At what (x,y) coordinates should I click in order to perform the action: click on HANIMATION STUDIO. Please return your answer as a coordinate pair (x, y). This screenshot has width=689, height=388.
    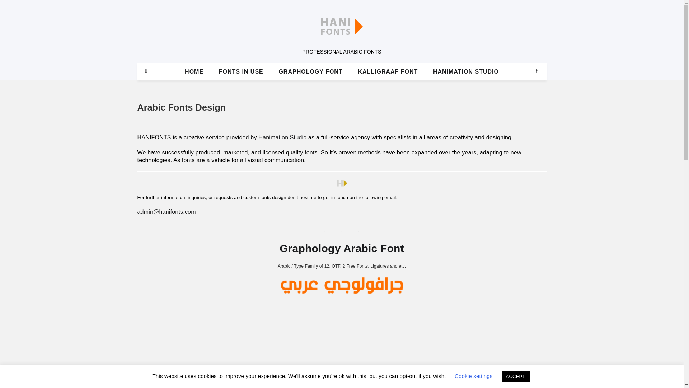
    Looking at the image, I should click on (466, 72).